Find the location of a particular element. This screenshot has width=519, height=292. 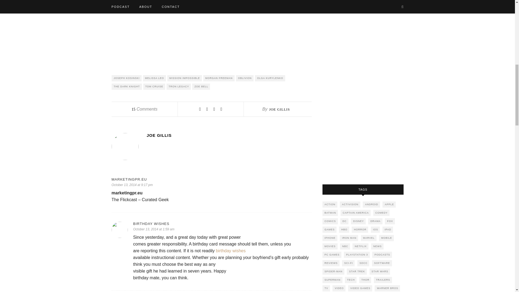

ZOE BELL is located at coordinates (201, 87).